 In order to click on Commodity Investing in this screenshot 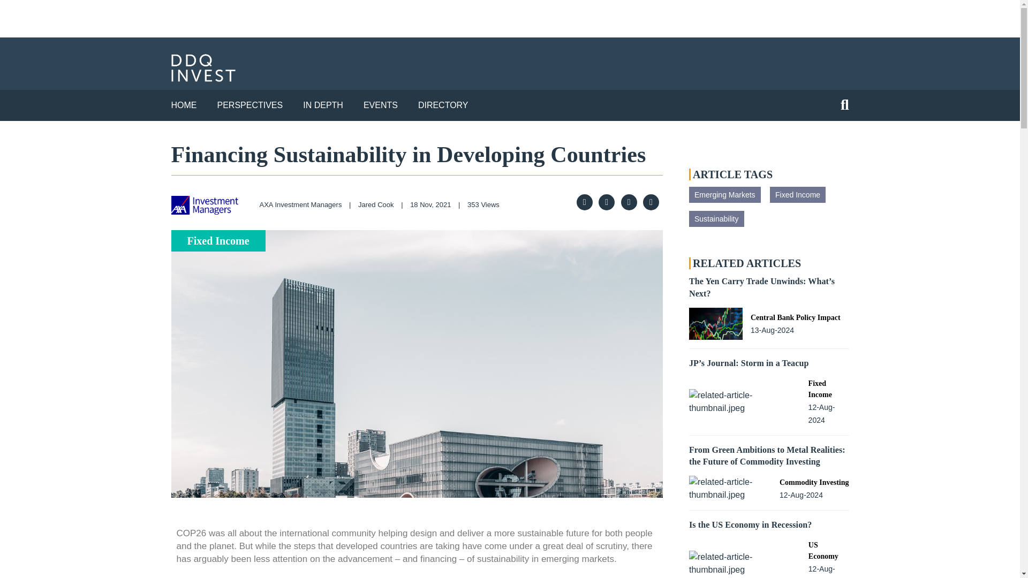, I will do `click(814, 482)`.